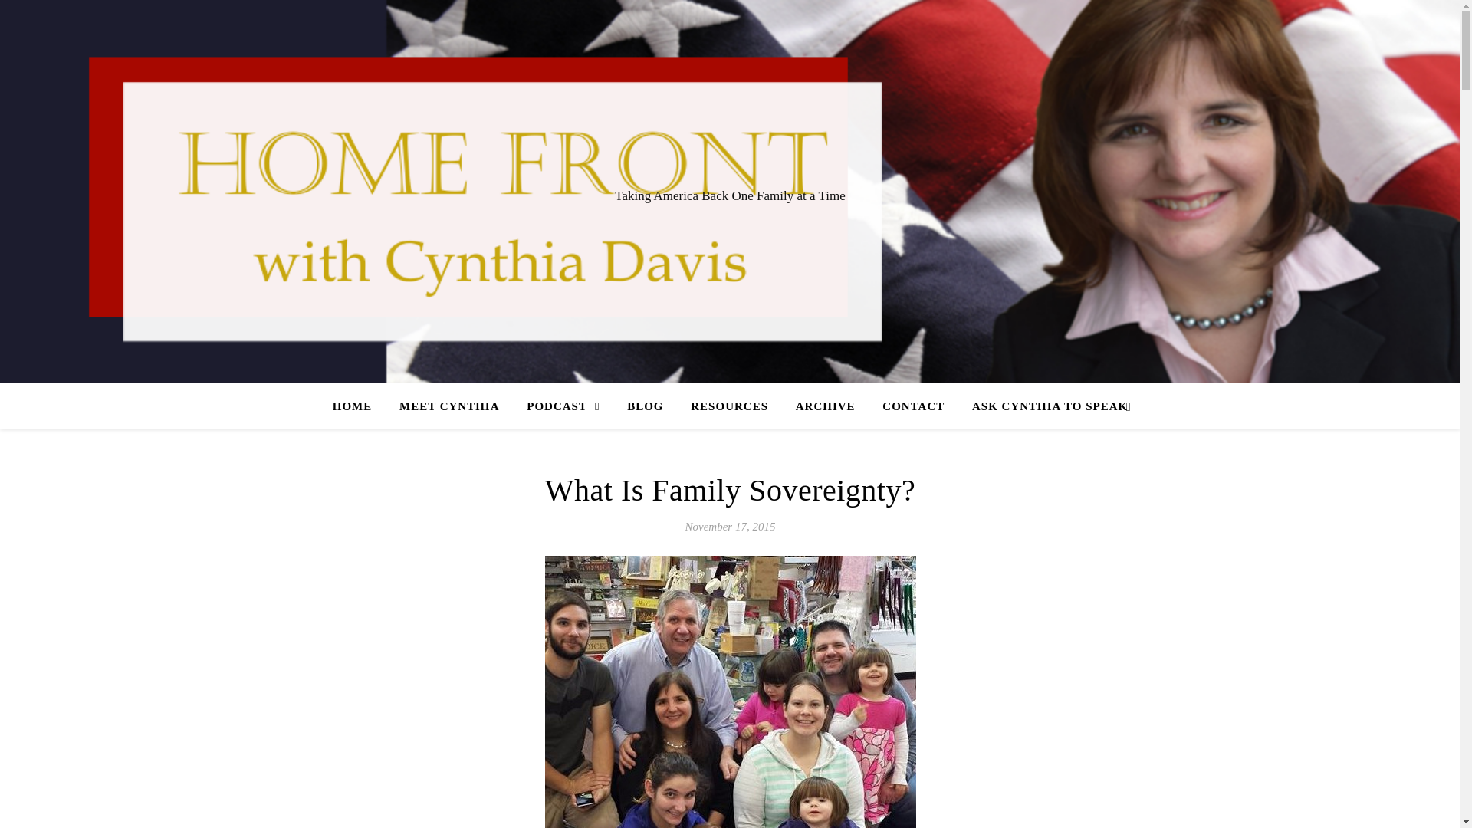 The image size is (1472, 828). I want to click on Blog, so click(646, 406).